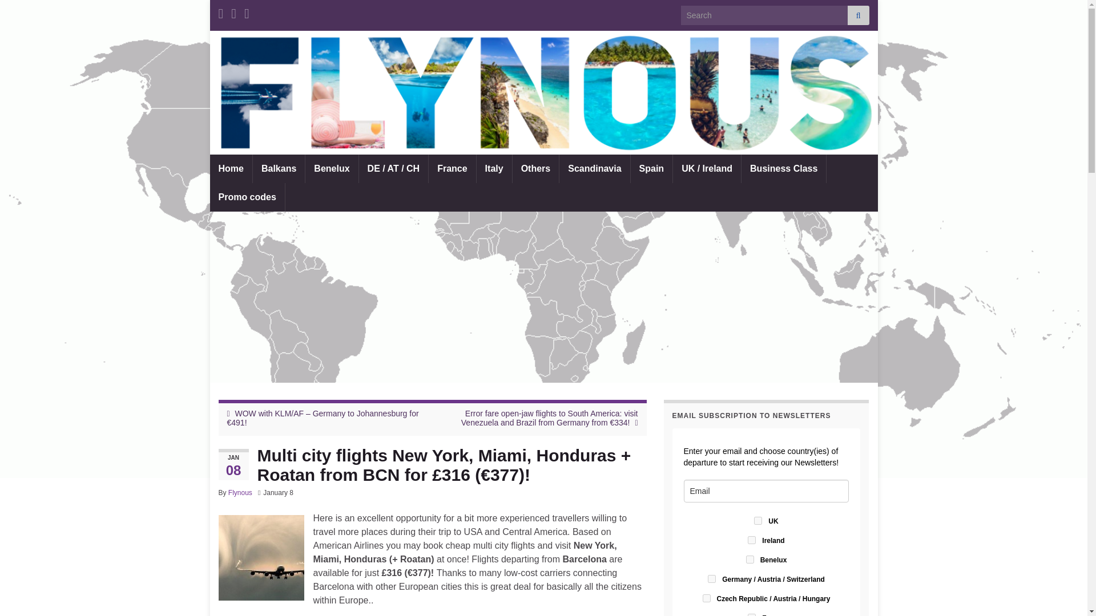 The width and height of the screenshot is (1096, 616). Describe the element at coordinates (706, 598) in the screenshot. I see `10702674` at that location.